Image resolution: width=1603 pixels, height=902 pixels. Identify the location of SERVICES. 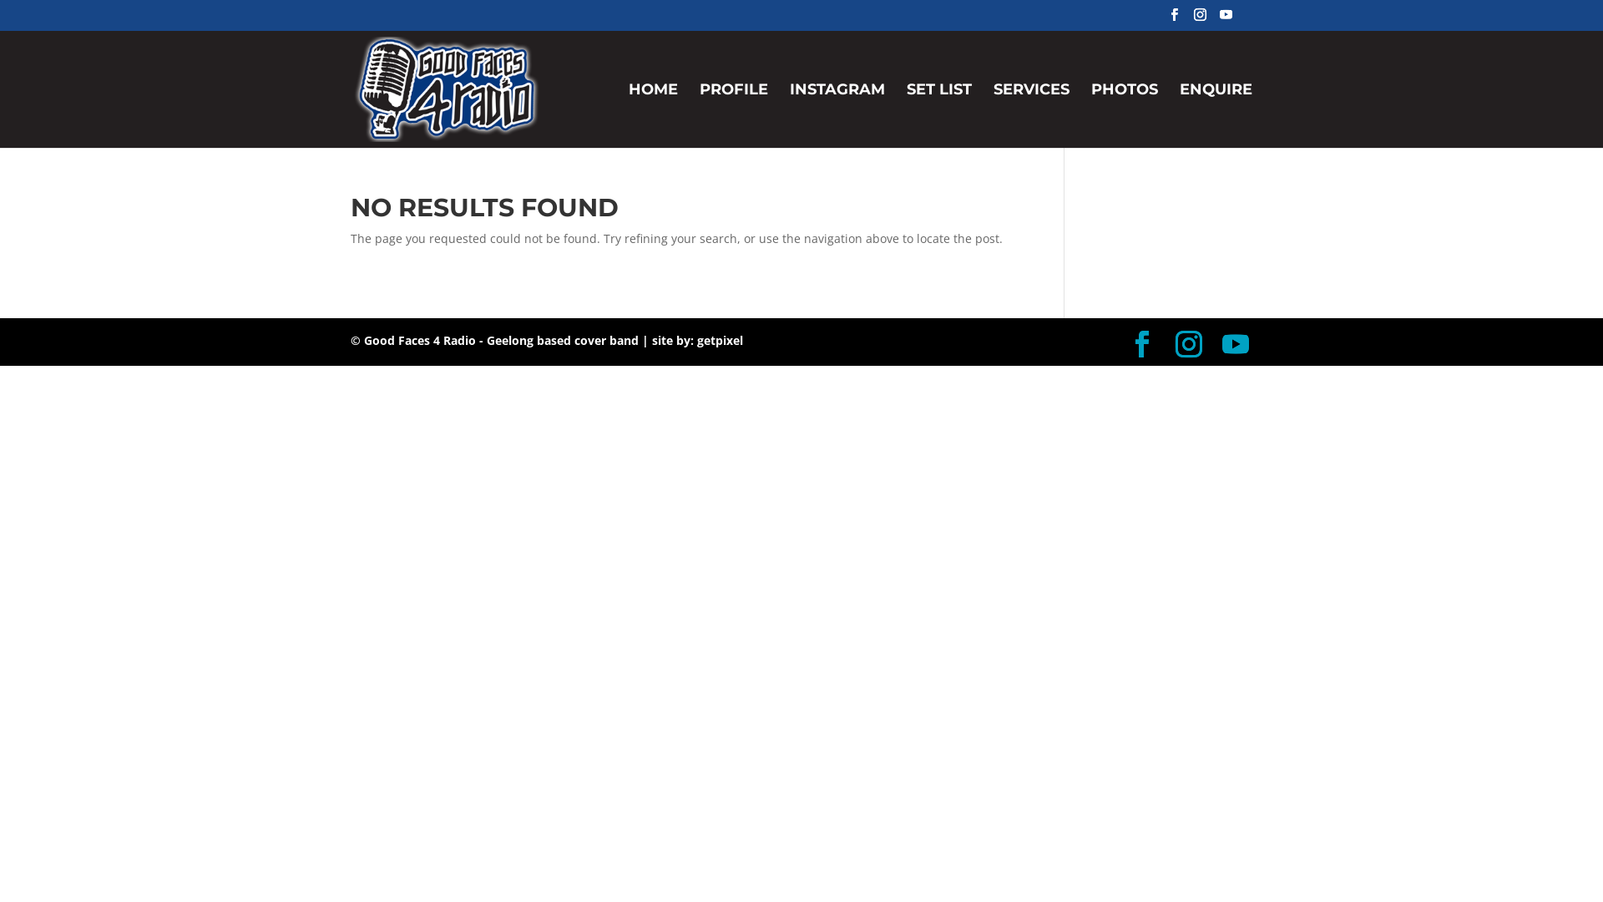
(1032, 115).